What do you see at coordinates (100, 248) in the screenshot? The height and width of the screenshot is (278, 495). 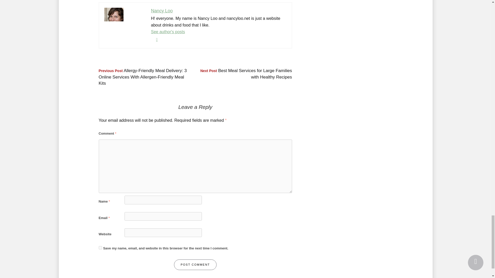 I see `yes` at bounding box center [100, 248].